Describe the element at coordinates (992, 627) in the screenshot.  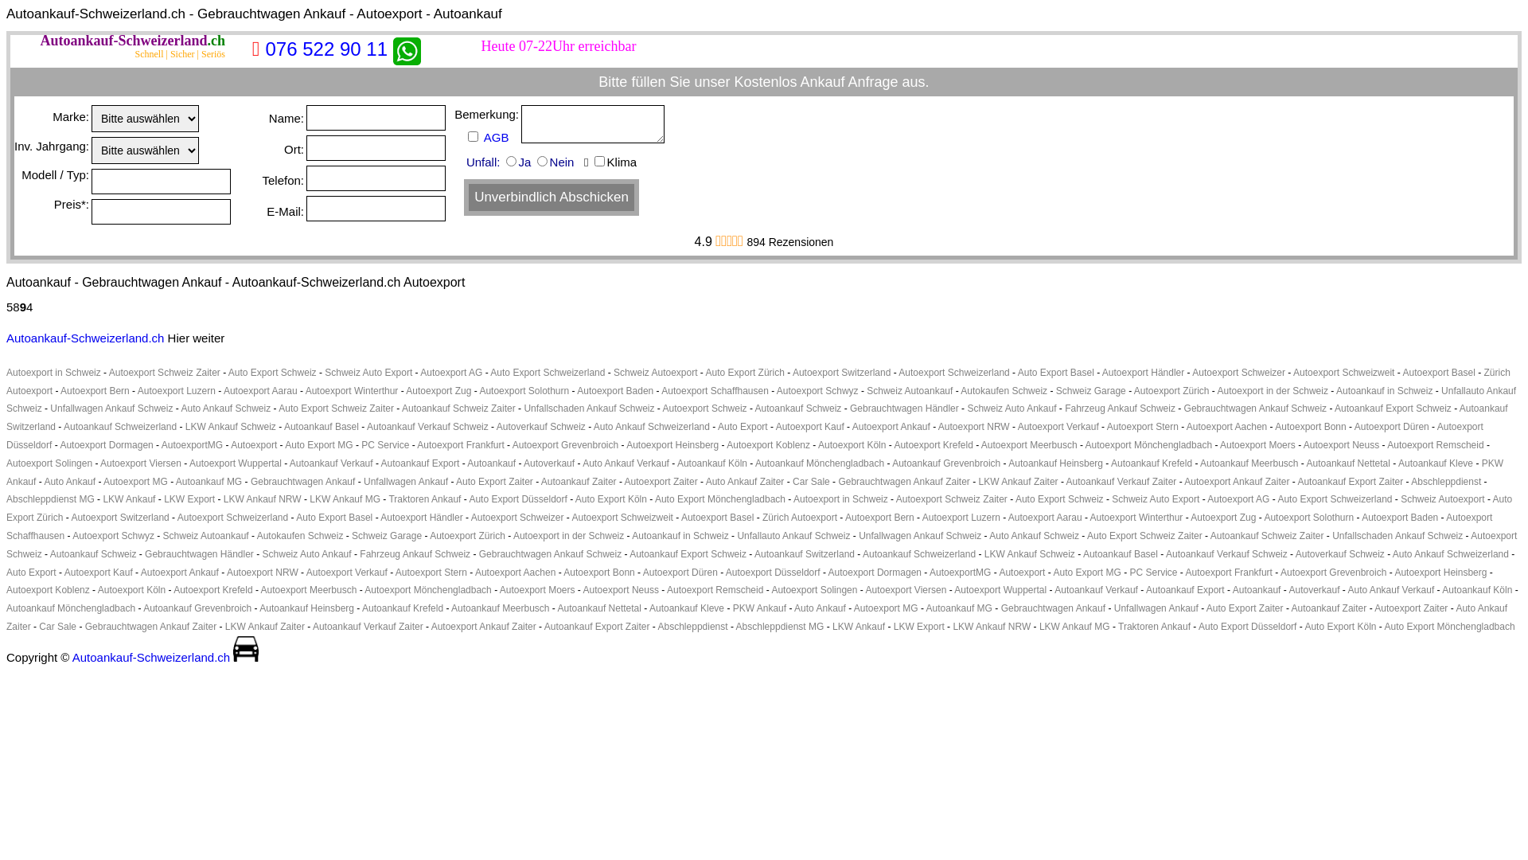
I see `LKW Ankauf NRW` at that location.